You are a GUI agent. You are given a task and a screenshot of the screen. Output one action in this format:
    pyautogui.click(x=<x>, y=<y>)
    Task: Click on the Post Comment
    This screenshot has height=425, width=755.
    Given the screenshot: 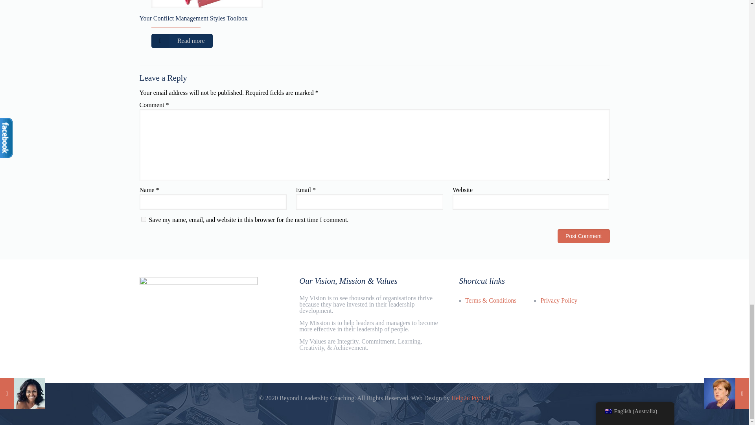 What is the action you would take?
    pyautogui.click(x=584, y=236)
    